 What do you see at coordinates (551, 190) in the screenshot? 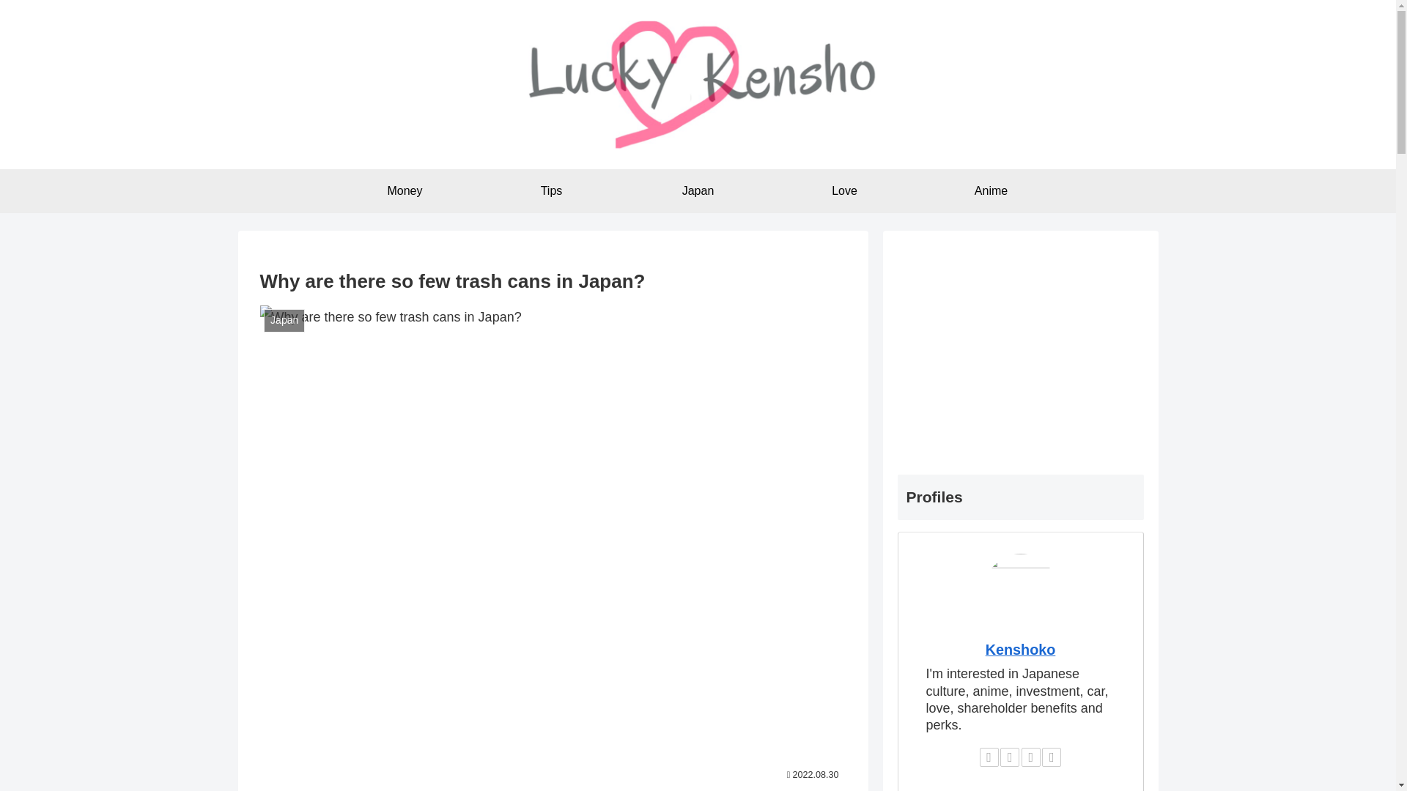
I see `Tips` at bounding box center [551, 190].